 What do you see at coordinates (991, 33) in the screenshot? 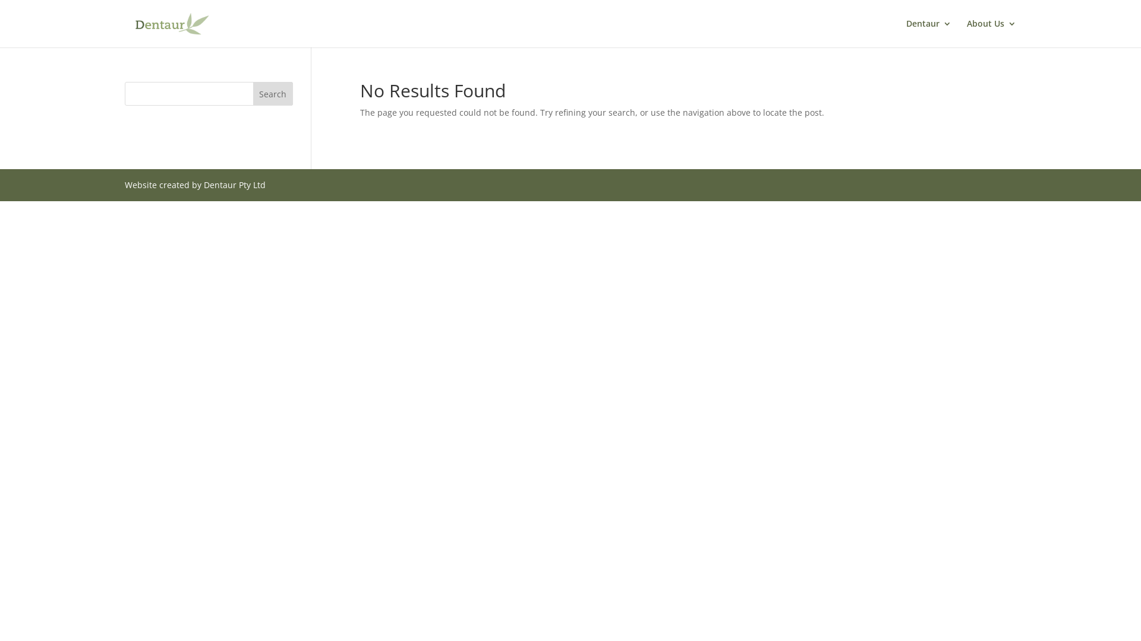
I see `About Us` at bounding box center [991, 33].